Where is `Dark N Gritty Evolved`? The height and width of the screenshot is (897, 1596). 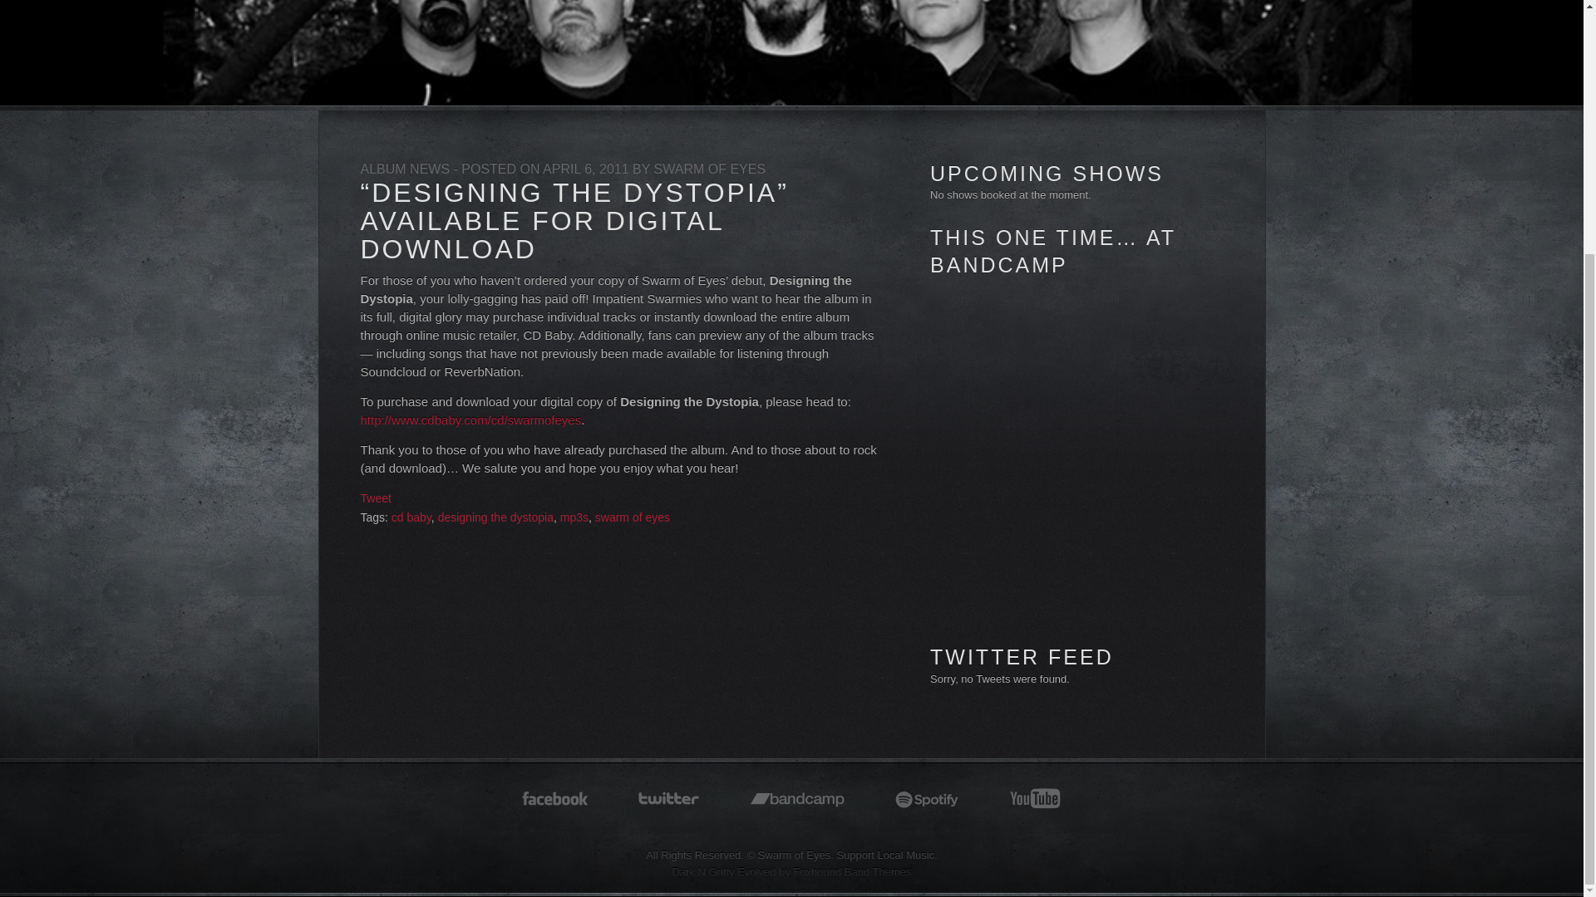 Dark N Gritty Evolved is located at coordinates (723, 872).